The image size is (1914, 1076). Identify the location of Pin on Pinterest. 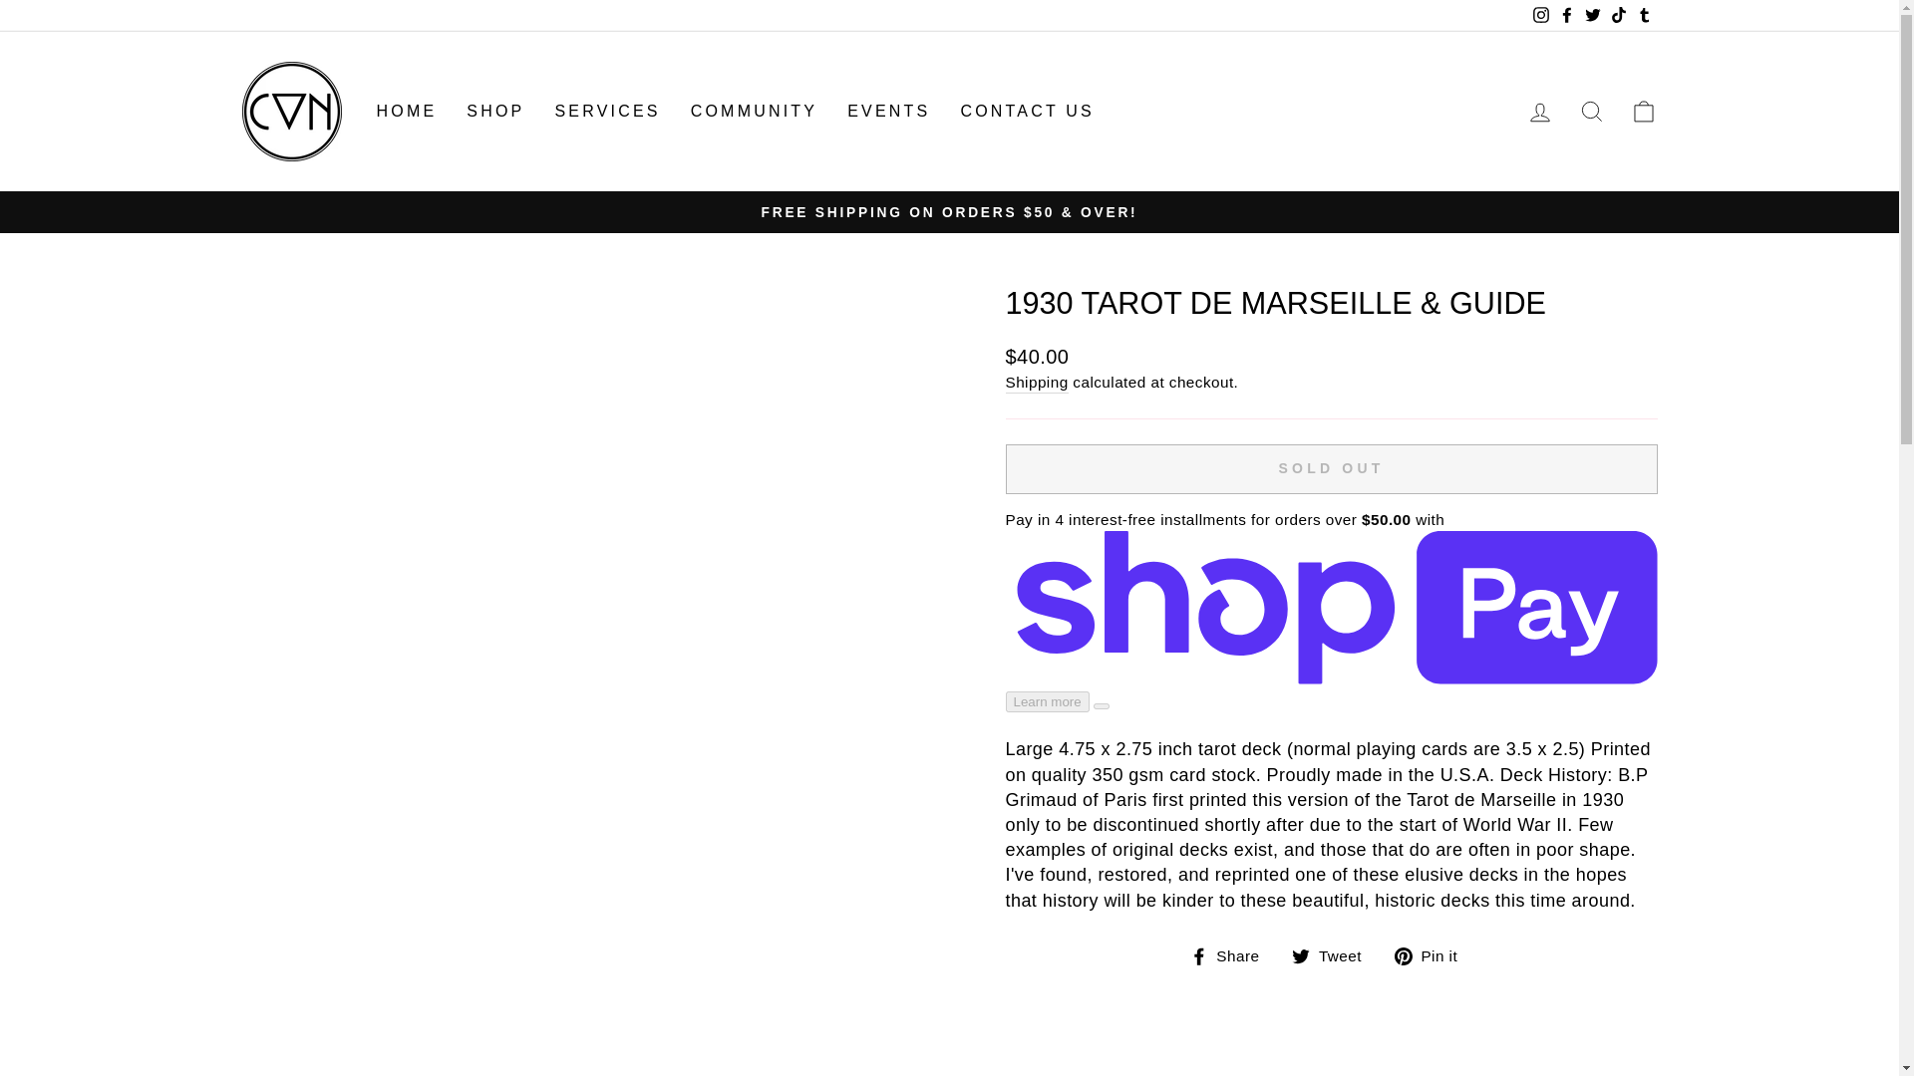
(1434, 956).